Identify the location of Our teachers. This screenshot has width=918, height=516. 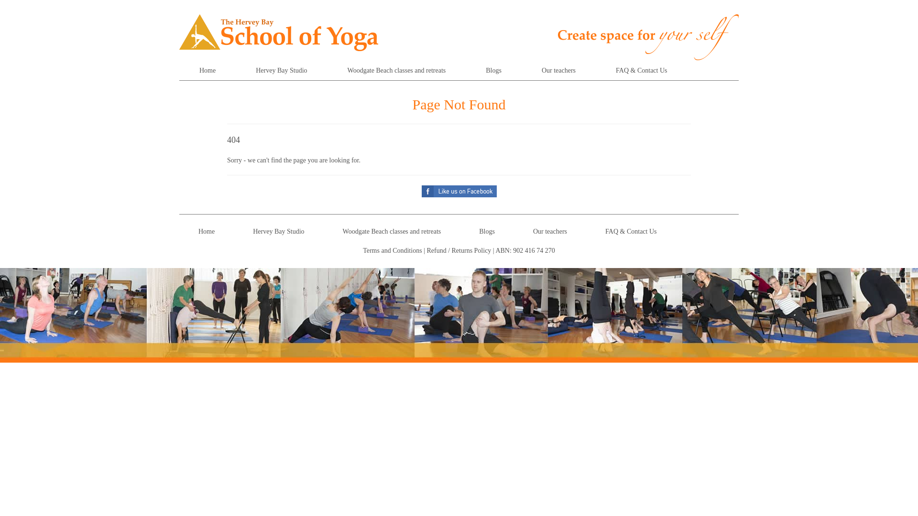
(558, 71).